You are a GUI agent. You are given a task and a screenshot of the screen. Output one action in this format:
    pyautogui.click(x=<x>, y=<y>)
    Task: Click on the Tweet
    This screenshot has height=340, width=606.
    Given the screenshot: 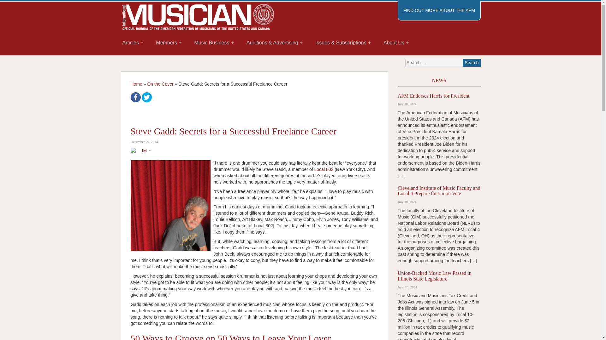 What is the action you would take?
    pyautogui.click(x=147, y=97)
    